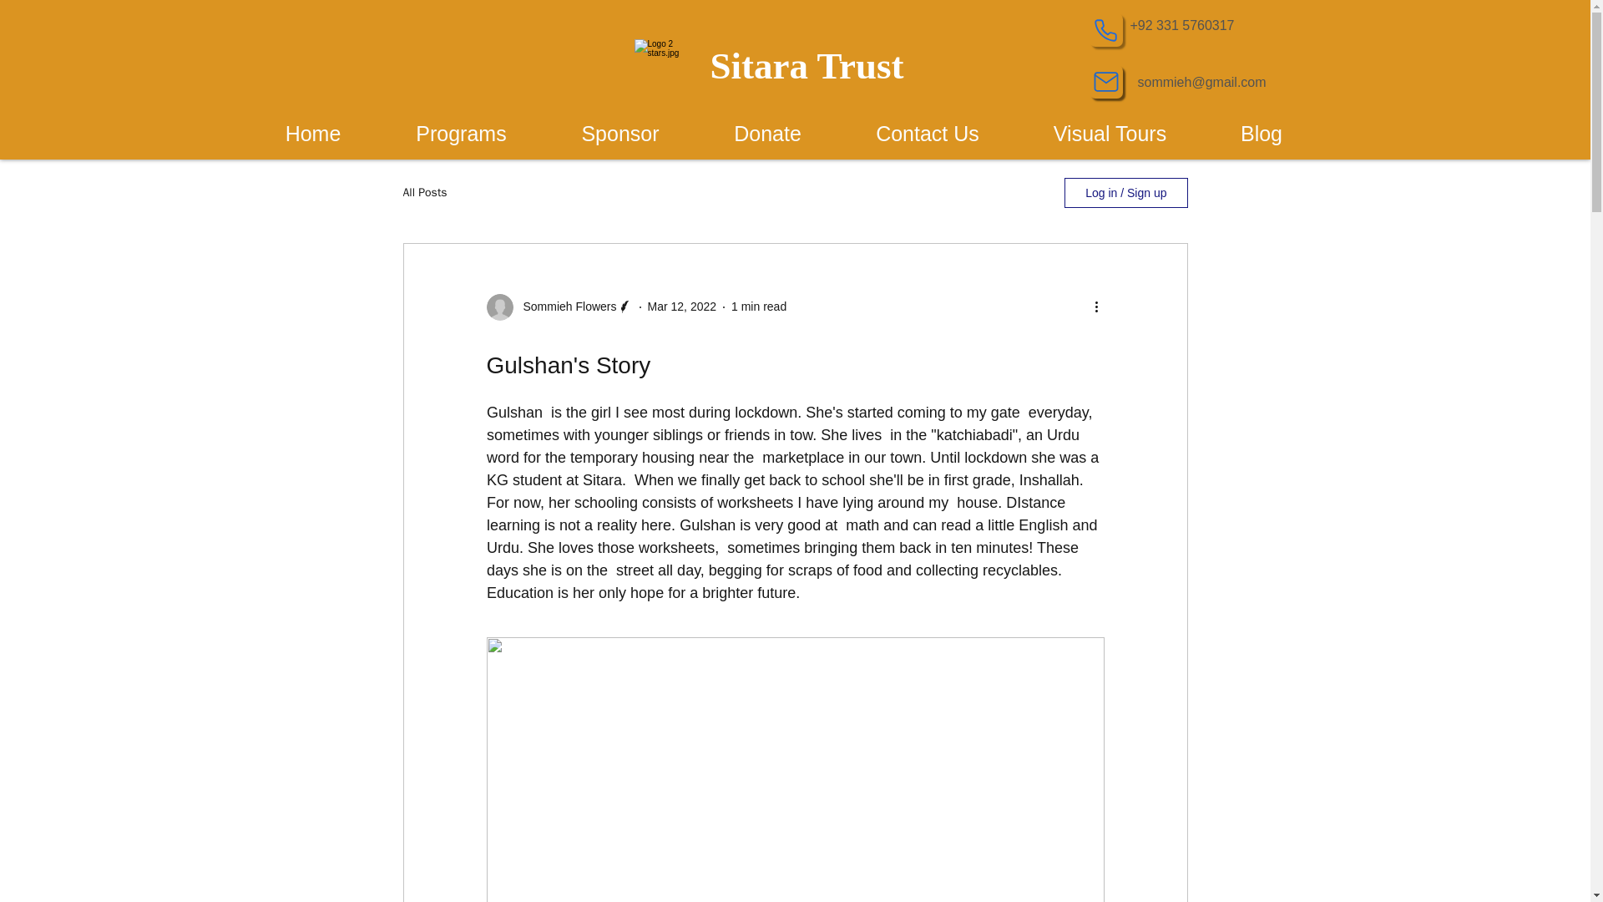 The width and height of the screenshot is (1603, 902). Describe the element at coordinates (312, 134) in the screenshot. I see `Home` at that location.